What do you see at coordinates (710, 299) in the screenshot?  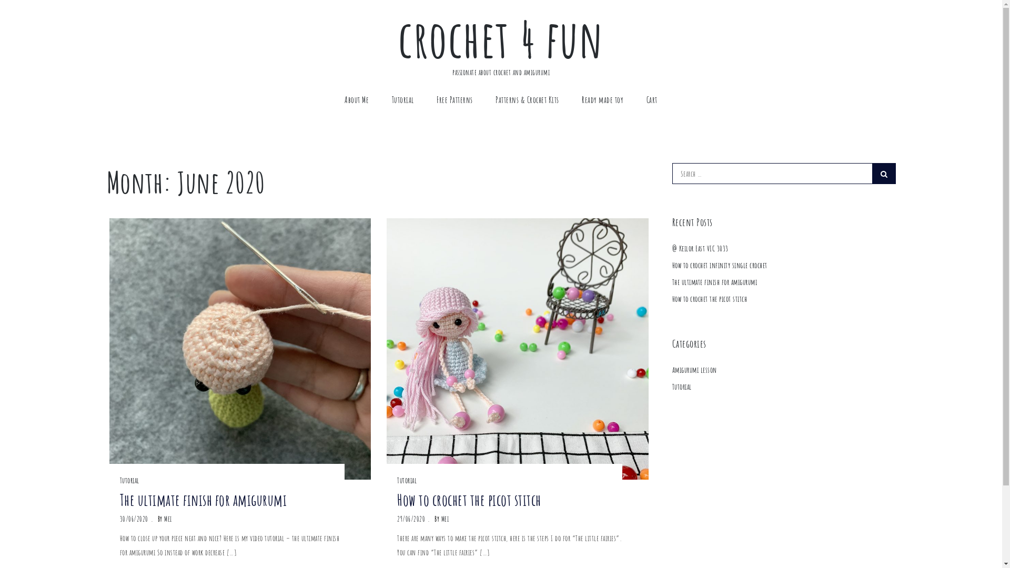 I see `How to crochet the picot stitch` at bounding box center [710, 299].